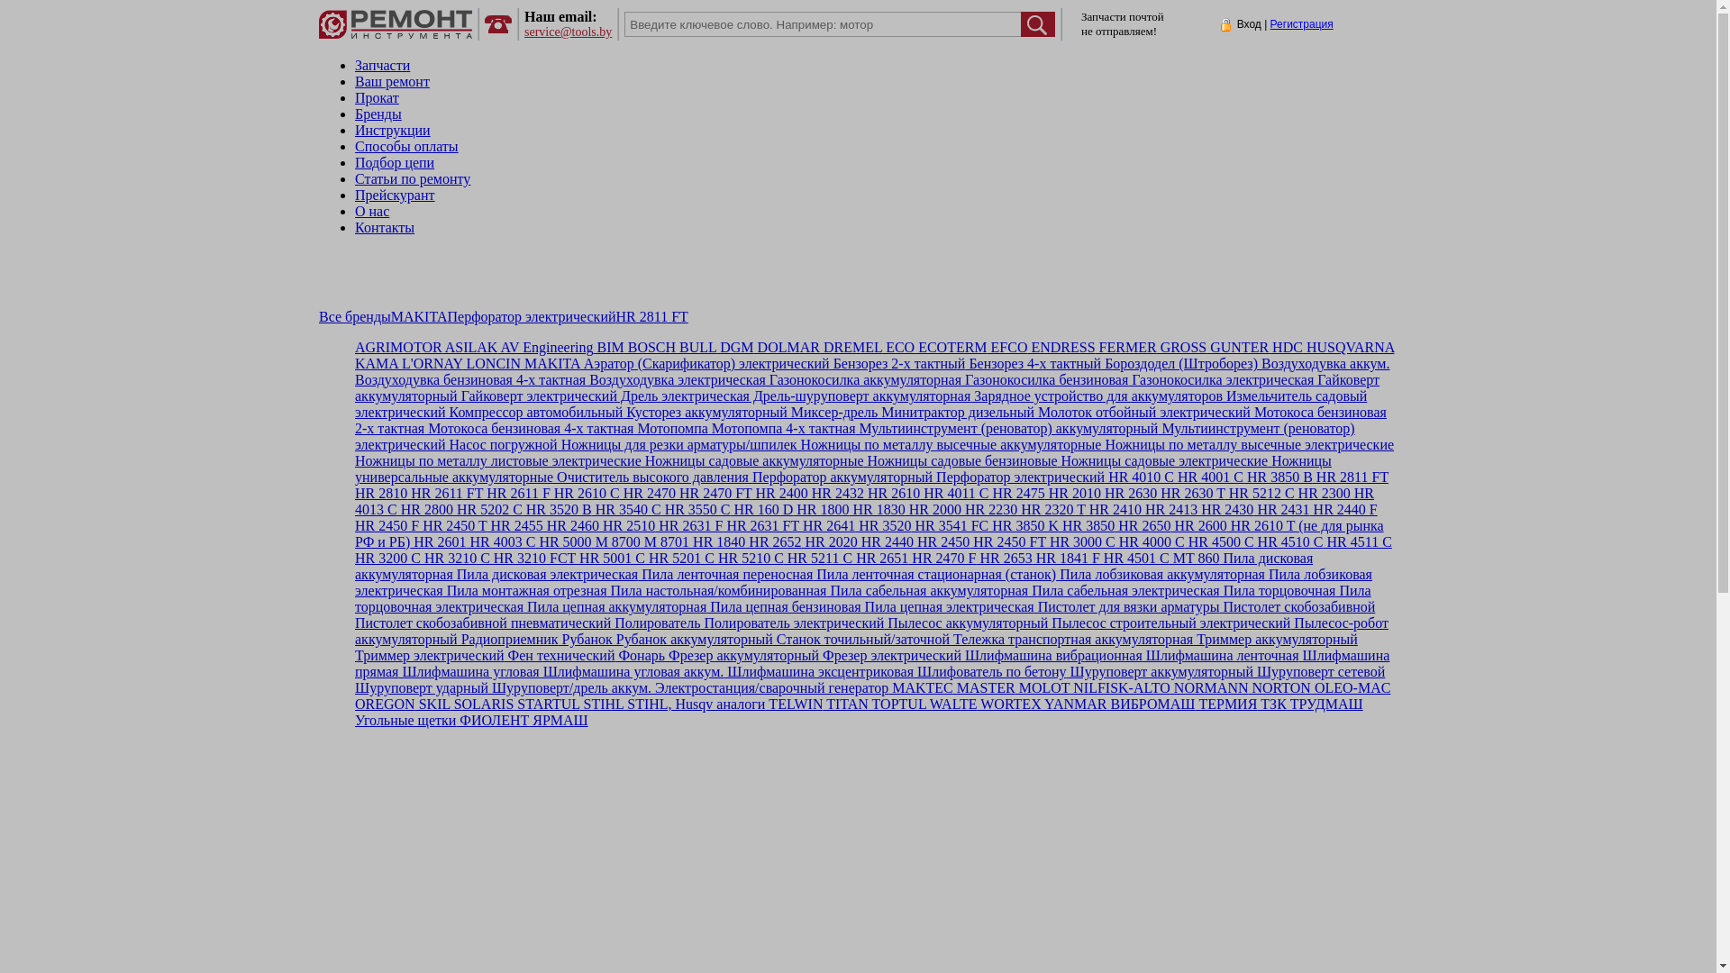  What do you see at coordinates (951, 705) in the screenshot?
I see `WALTE` at bounding box center [951, 705].